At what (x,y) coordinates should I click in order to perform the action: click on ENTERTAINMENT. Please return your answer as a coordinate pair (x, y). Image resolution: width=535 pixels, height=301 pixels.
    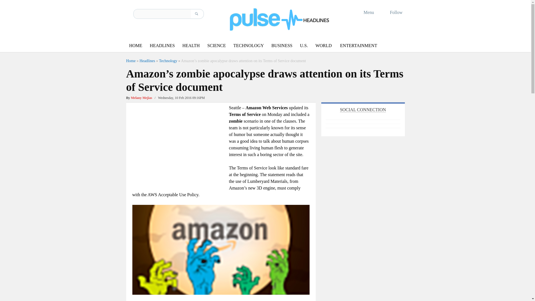
    Looking at the image, I should click on (359, 46).